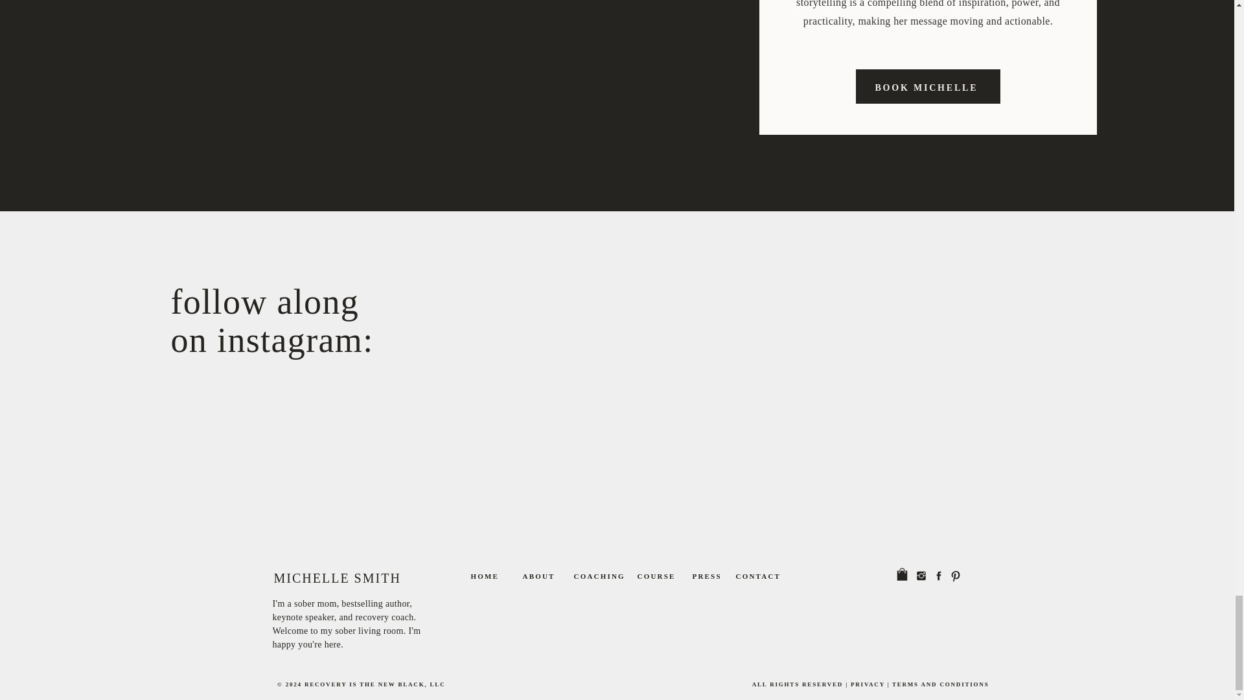  What do you see at coordinates (938, 686) in the screenshot?
I see ` TERMS AND CONDITIONS      ` at bounding box center [938, 686].